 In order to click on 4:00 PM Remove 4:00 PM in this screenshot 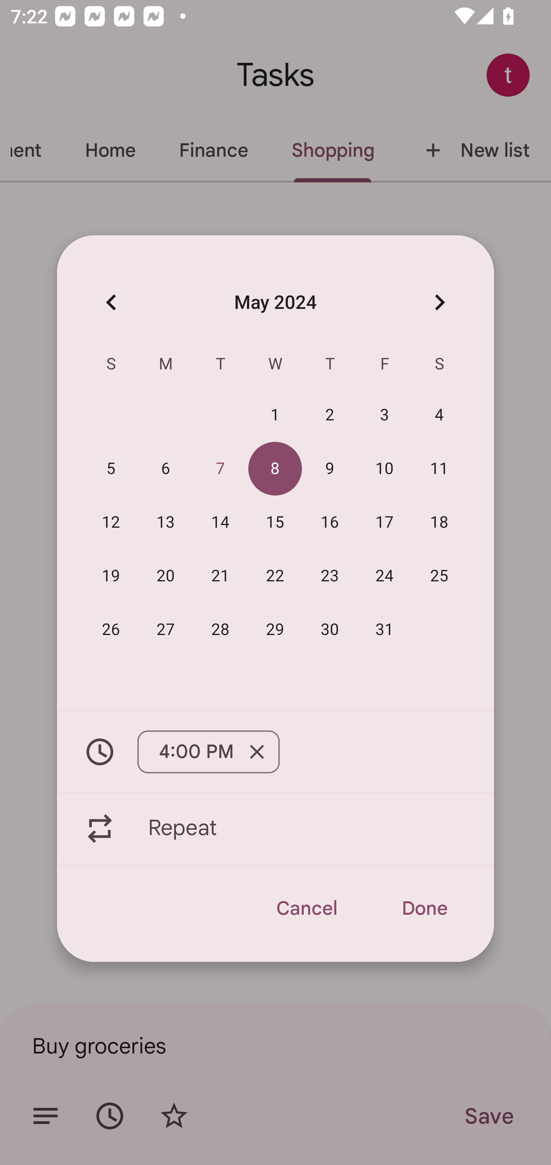, I will do `click(208, 752)`.